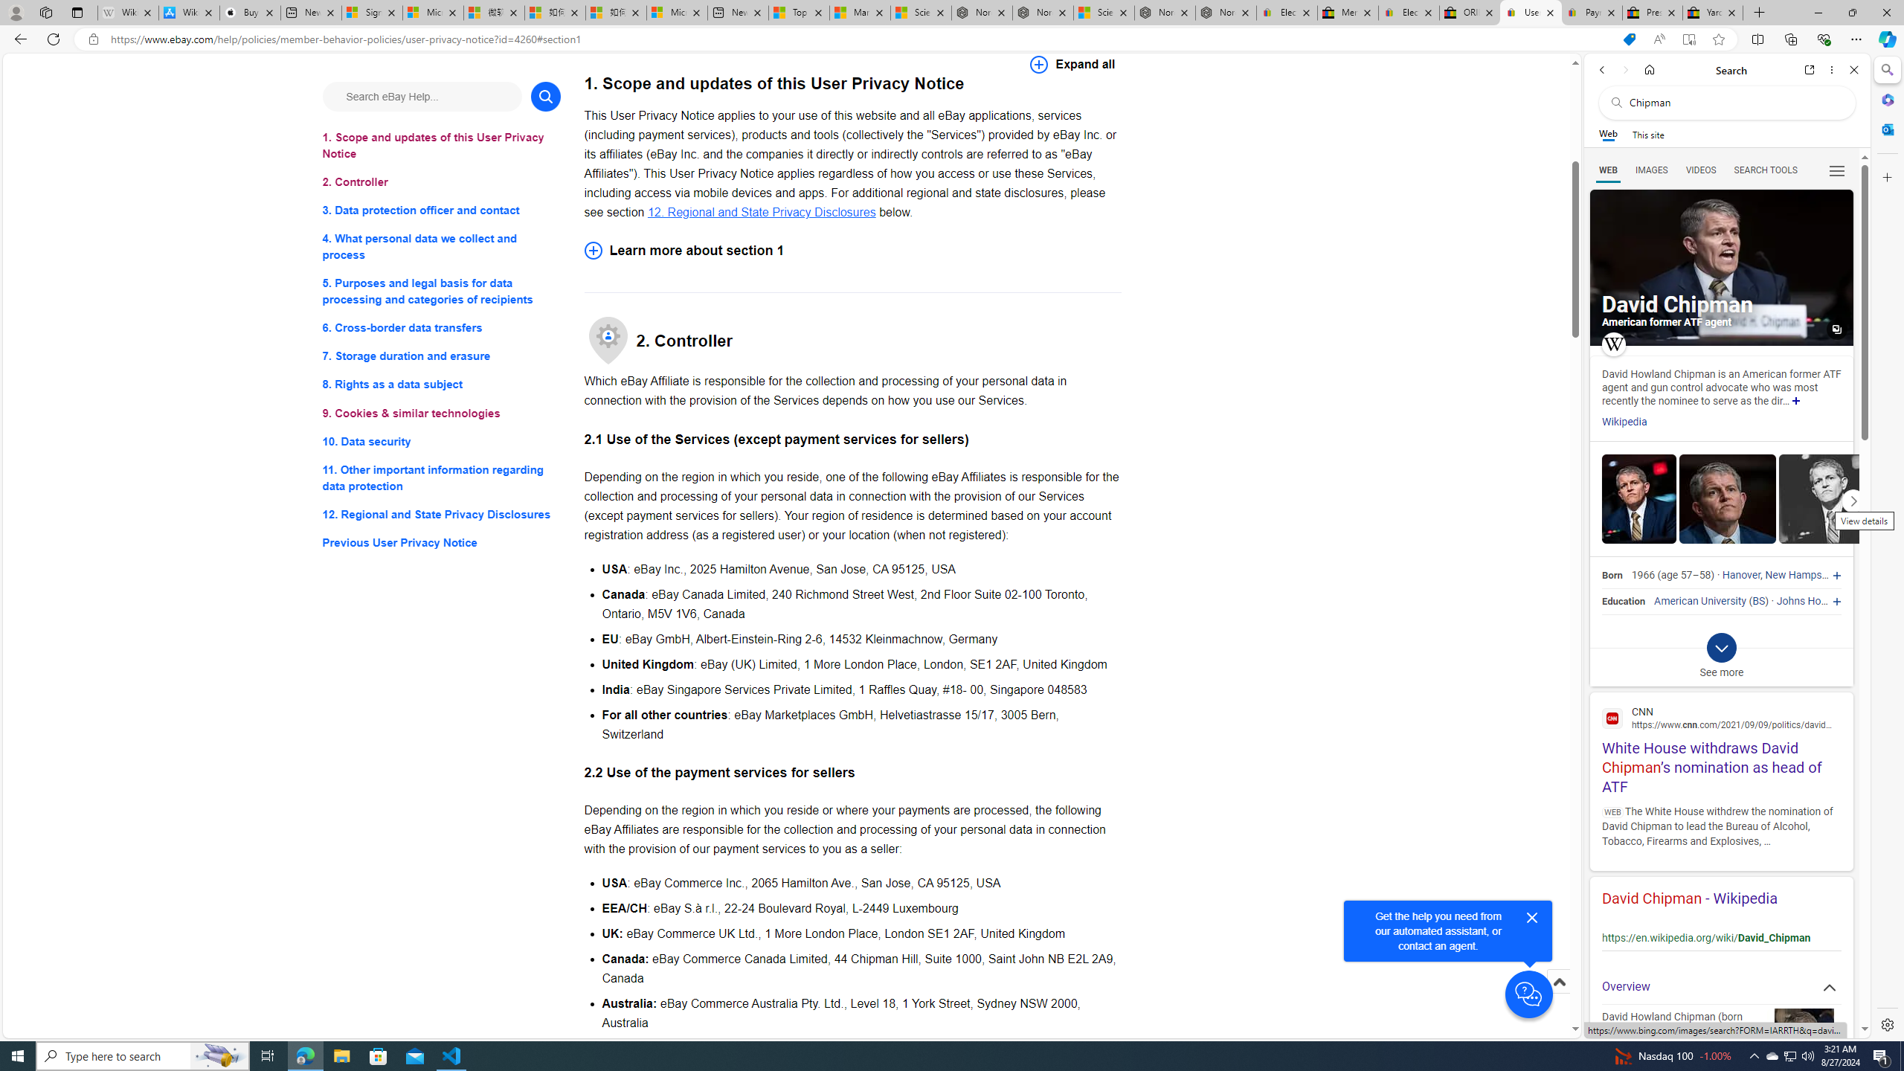 The image size is (1904, 1071). Describe the element at coordinates (442, 543) in the screenshot. I see `Previous User Privacy Notice` at that location.